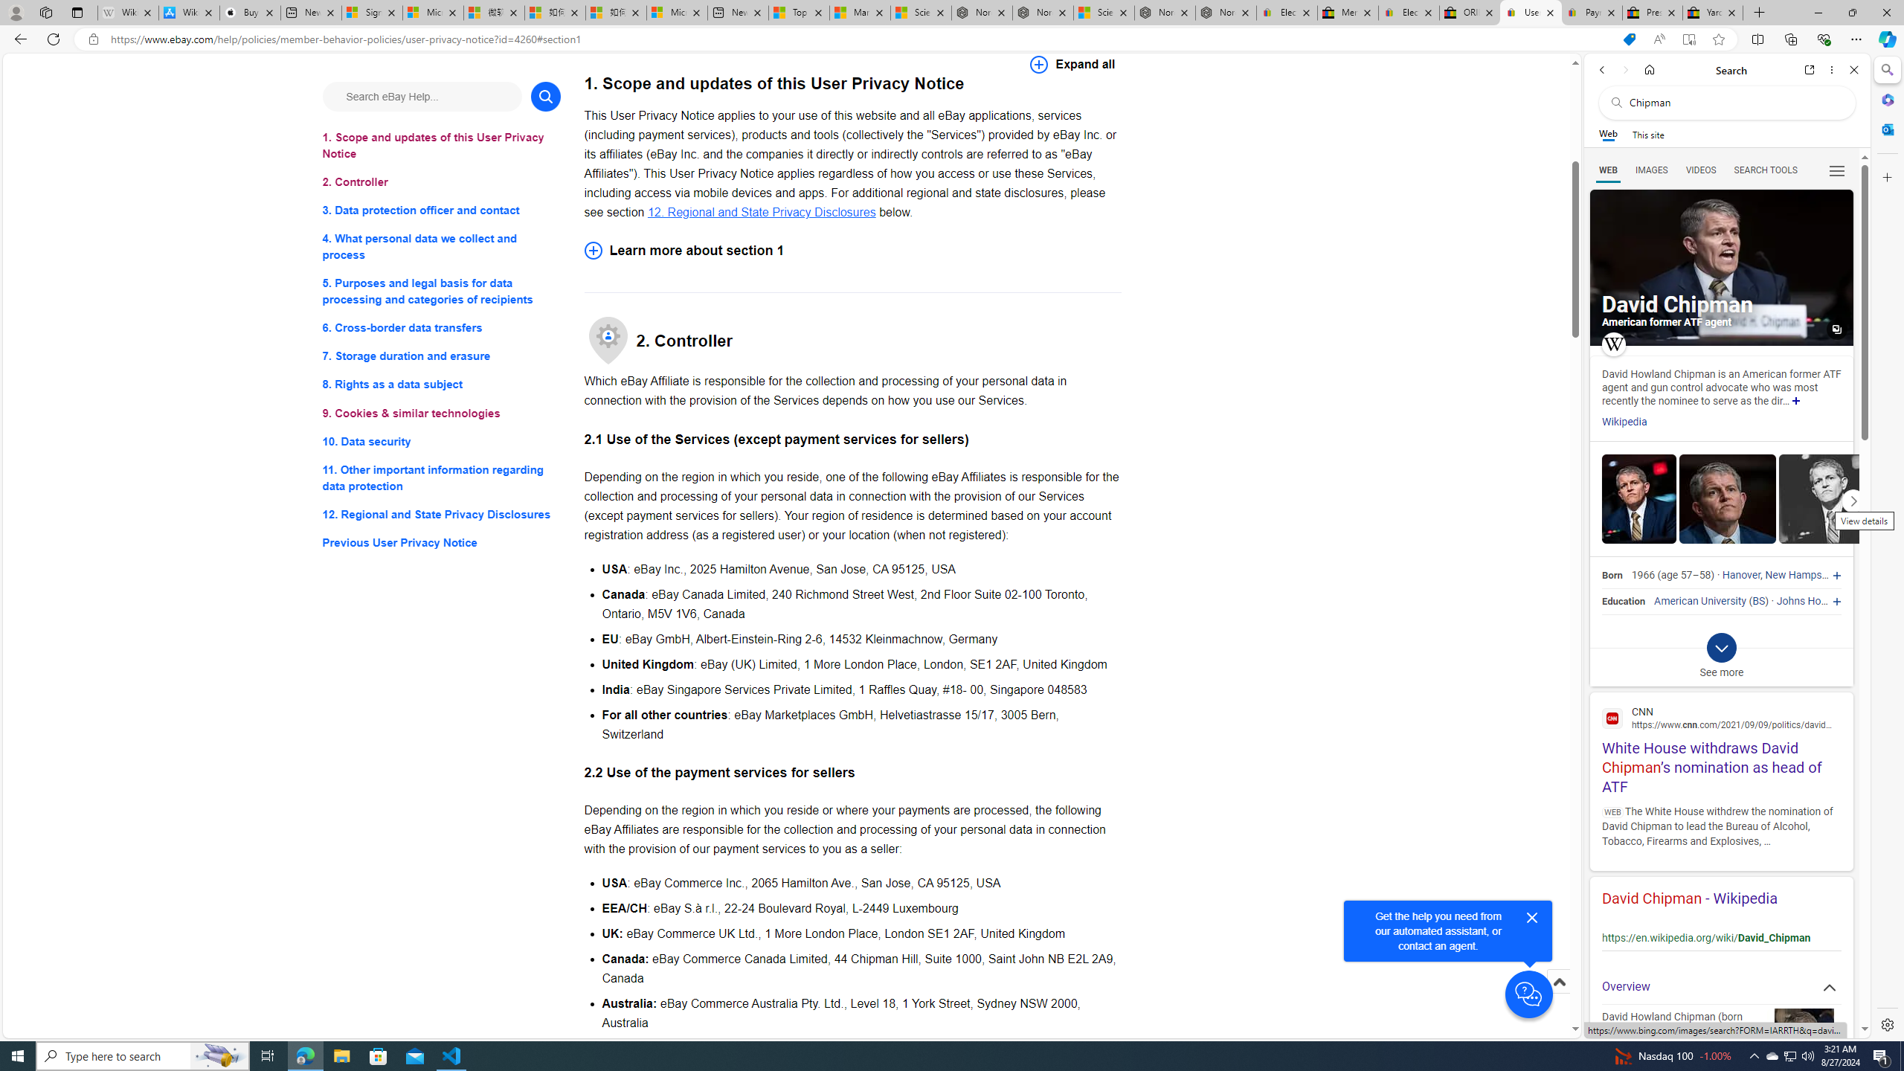 The image size is (1904, 1071). Describe the element at coordinates (442, 543) in the screenshot. I see `Previous User Privacy Notice` at that location.